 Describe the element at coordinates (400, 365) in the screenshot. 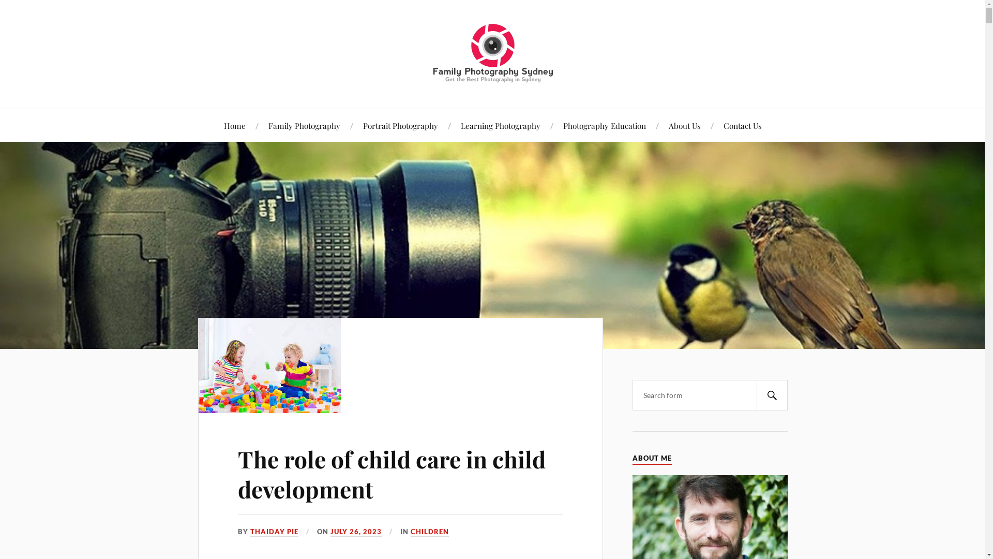

I see `The role of child care in child development` at that location.